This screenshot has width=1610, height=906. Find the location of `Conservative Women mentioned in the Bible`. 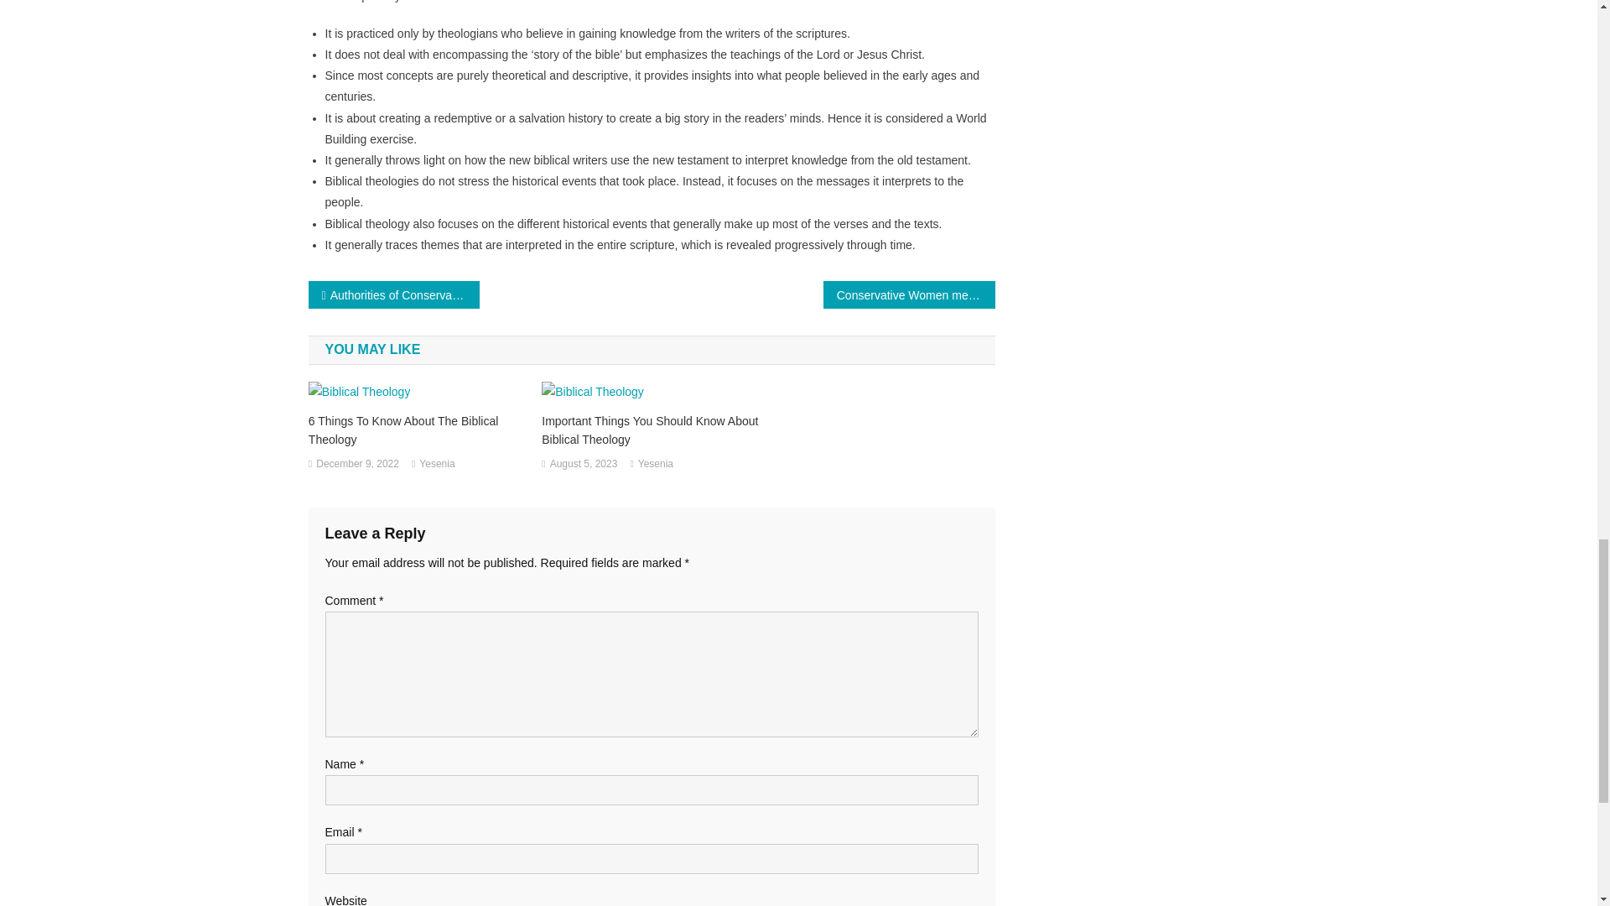

Conservative Women mentioned in the Bible is located at coordinates (909, 294).